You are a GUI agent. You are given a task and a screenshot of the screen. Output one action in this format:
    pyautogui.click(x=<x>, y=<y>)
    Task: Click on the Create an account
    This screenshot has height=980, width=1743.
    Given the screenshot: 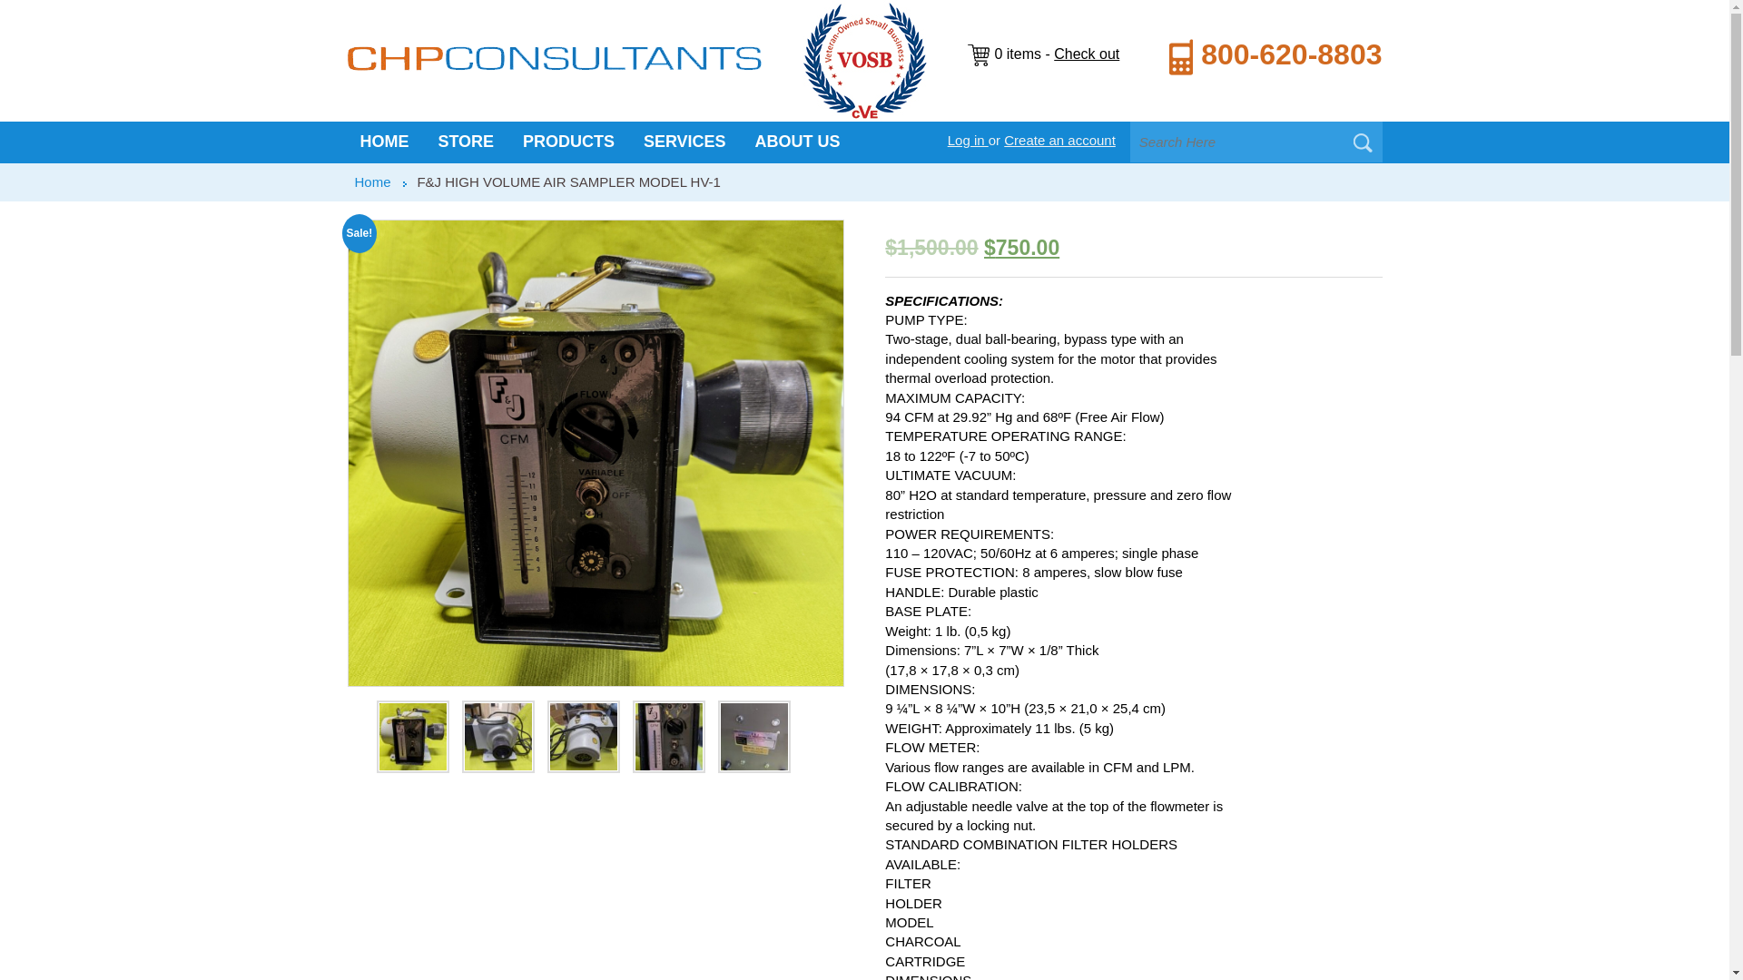 What is the action you would take?
    pyautogui.click(x=1059, y=140)
    